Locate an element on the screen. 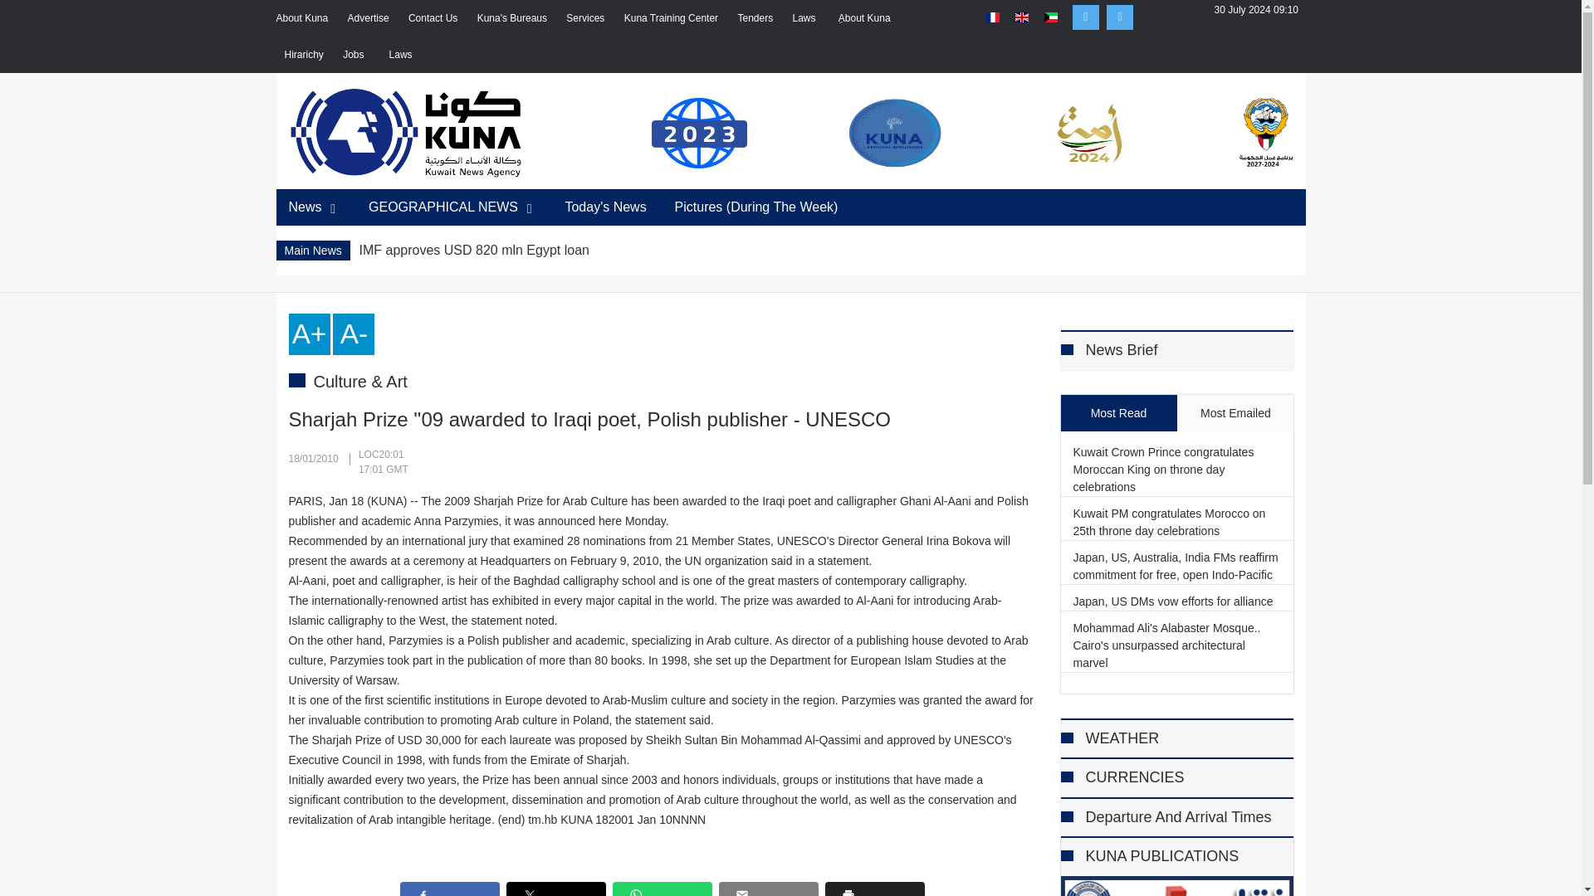 Image resolution: width=1594 pixels, height=896 pixels. Laws is located at coordinates (402, 55).